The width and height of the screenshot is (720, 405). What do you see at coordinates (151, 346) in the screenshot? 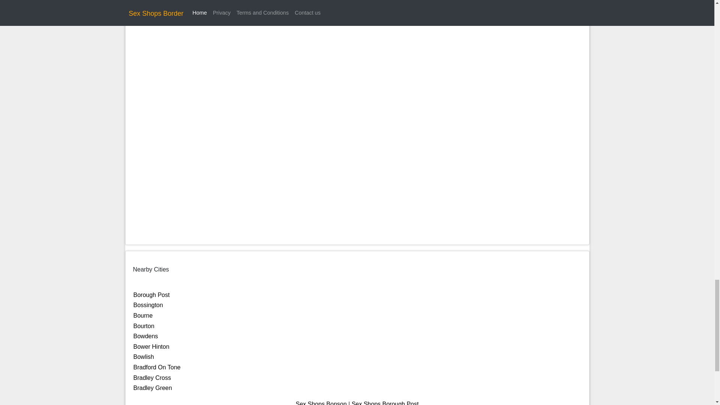
I see `Bower Hinton` at bounding box center [151, 346].